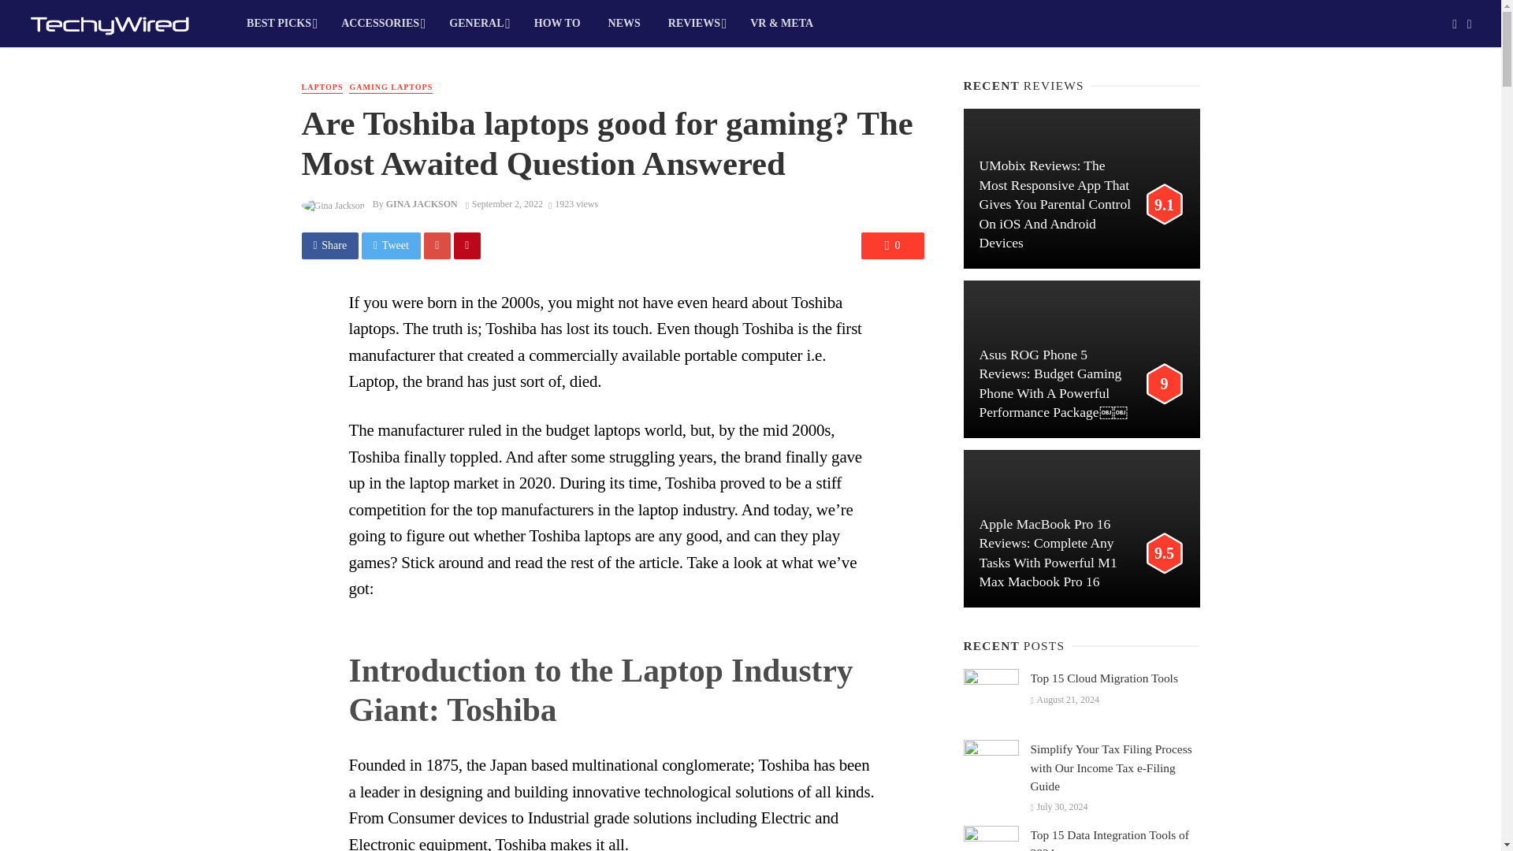  Describe the element at coordinates (422, 203) in the screenshot. I see `Posts by Gina Jackson` at that location.